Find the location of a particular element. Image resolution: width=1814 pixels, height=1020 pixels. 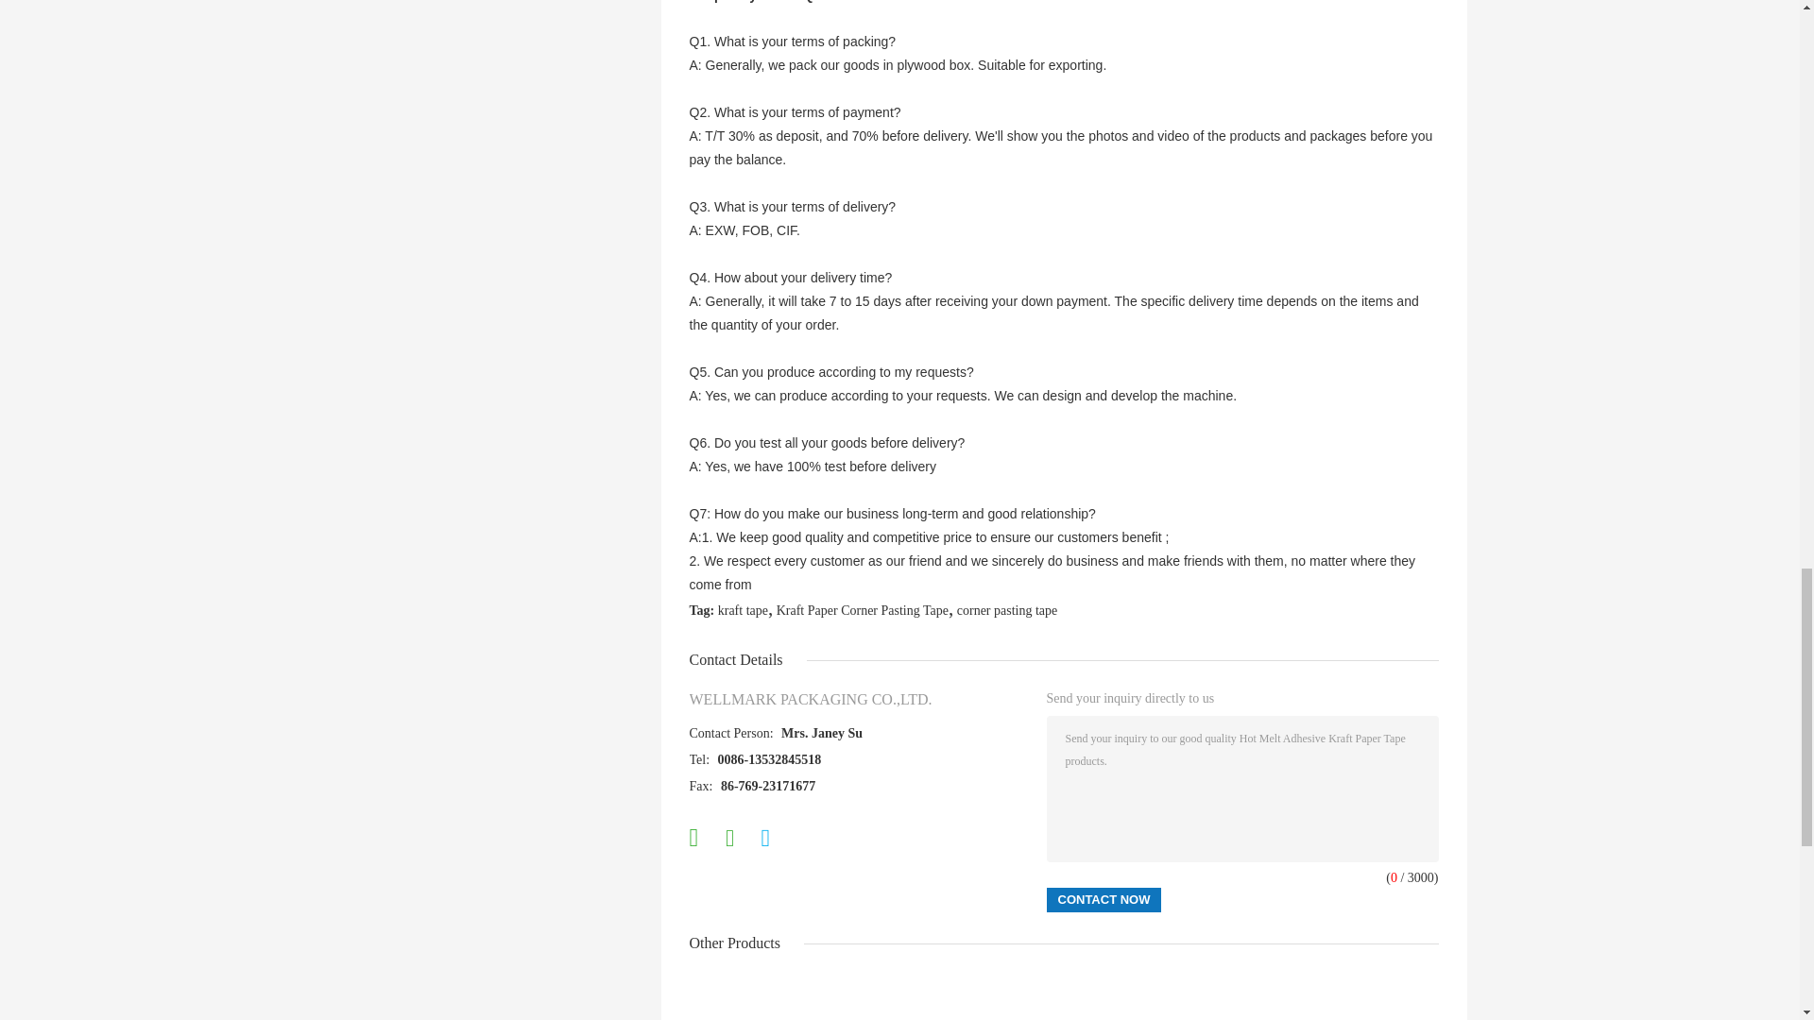

Contact Now is located at coordinates (1104, 899).